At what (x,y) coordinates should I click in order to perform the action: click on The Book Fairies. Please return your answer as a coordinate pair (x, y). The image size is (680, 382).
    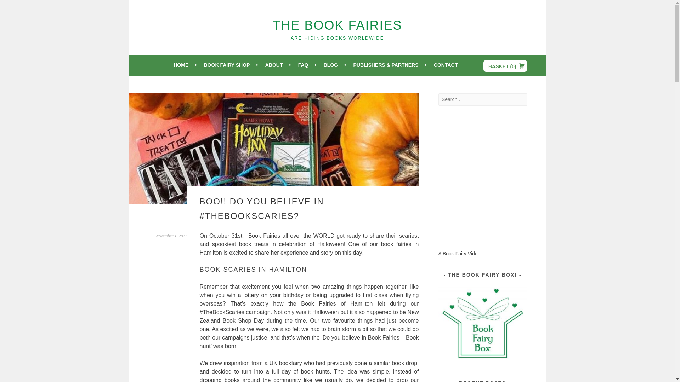
    Looking at the image, I should click on (337, 25).